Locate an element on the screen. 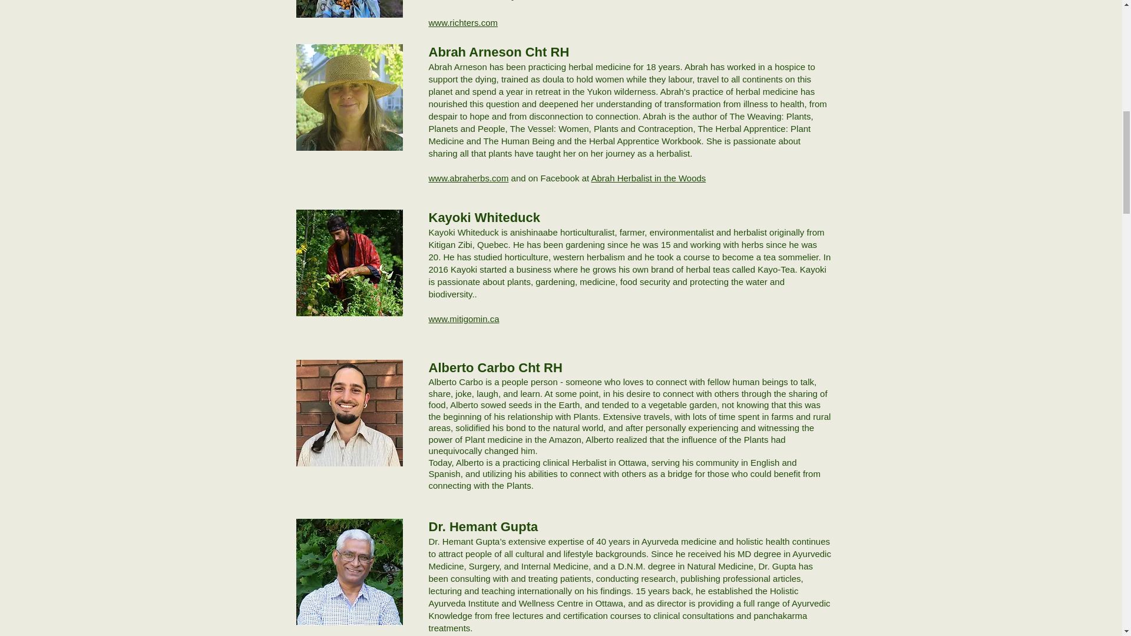 Image resolution: width=1131 pixels, height=636 pixels. www.abraherbs.com is located at coordinates (469, 178).